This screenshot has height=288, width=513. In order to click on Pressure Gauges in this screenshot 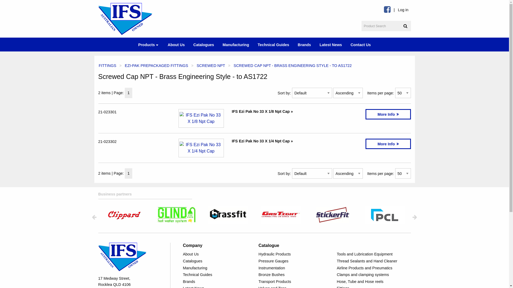, I will do `click(296, 261)`.